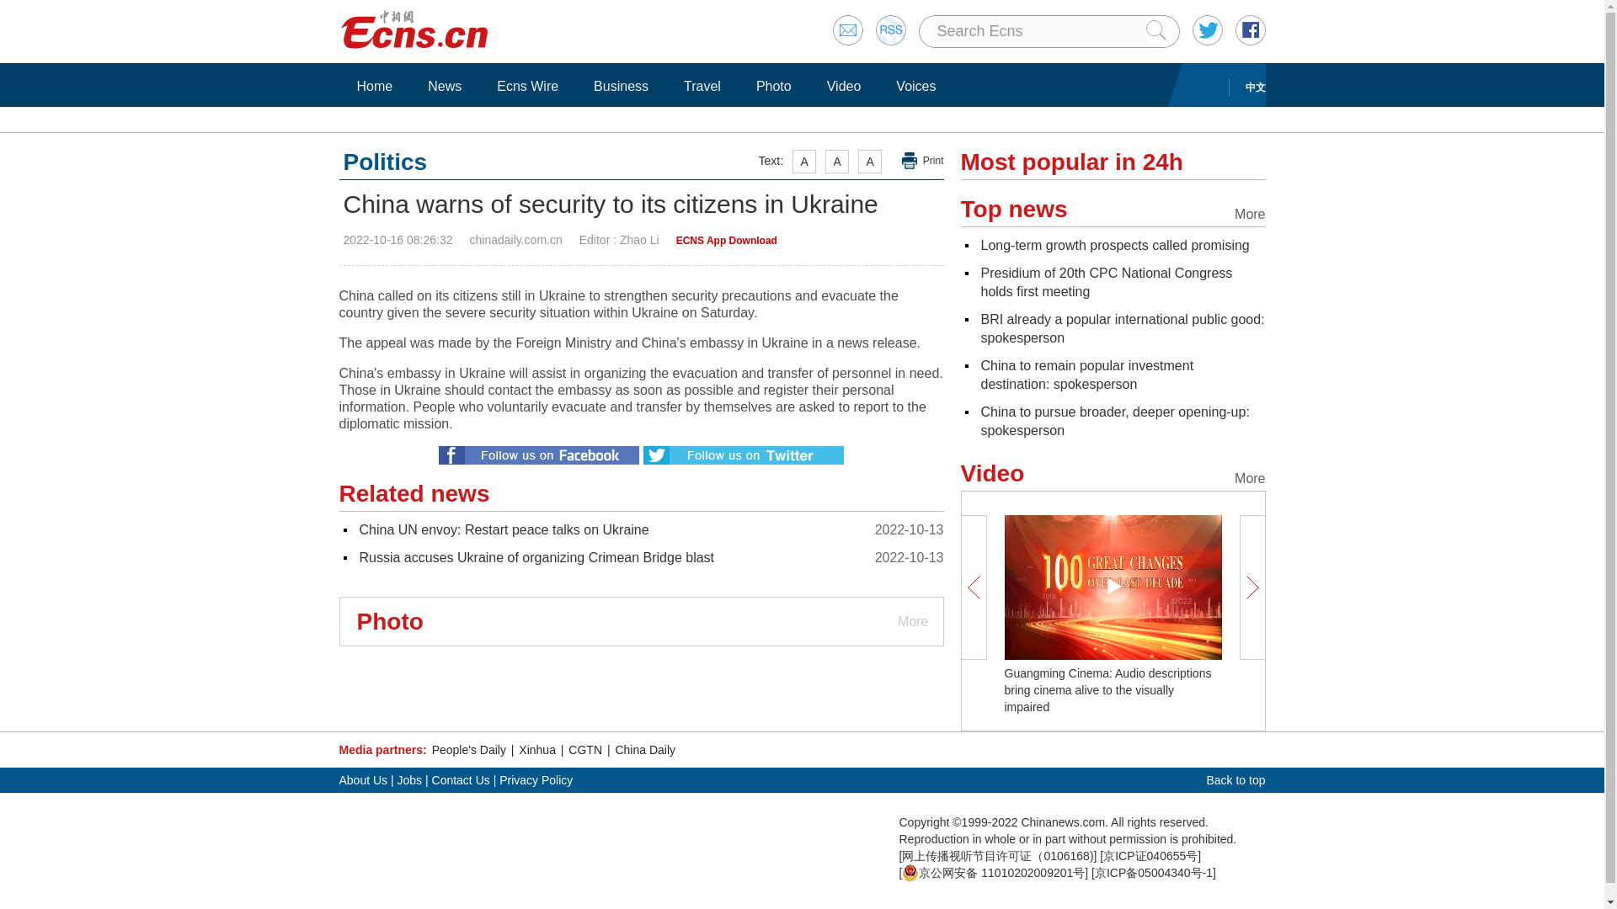 The image size is (1617, 909). Describe the element at coordinates (527, 86) in the screenshot. I see `Ecns Wire` at that location.